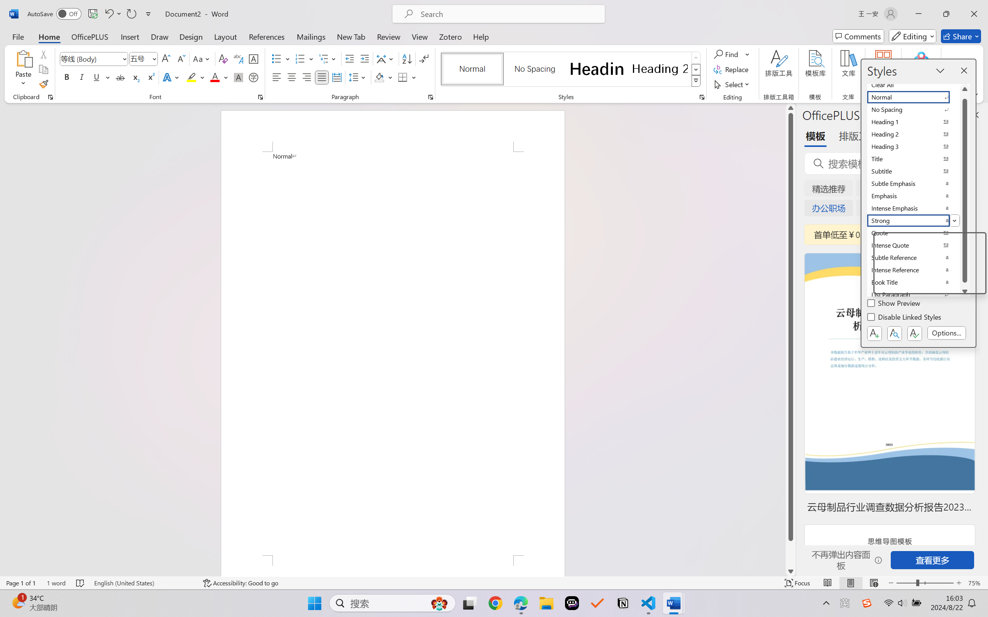 Image resolution: width=988 pixels, height=617 pixels. Describe the element at coordinates (191, 36) in the screenshot. I see `Design` at that location.